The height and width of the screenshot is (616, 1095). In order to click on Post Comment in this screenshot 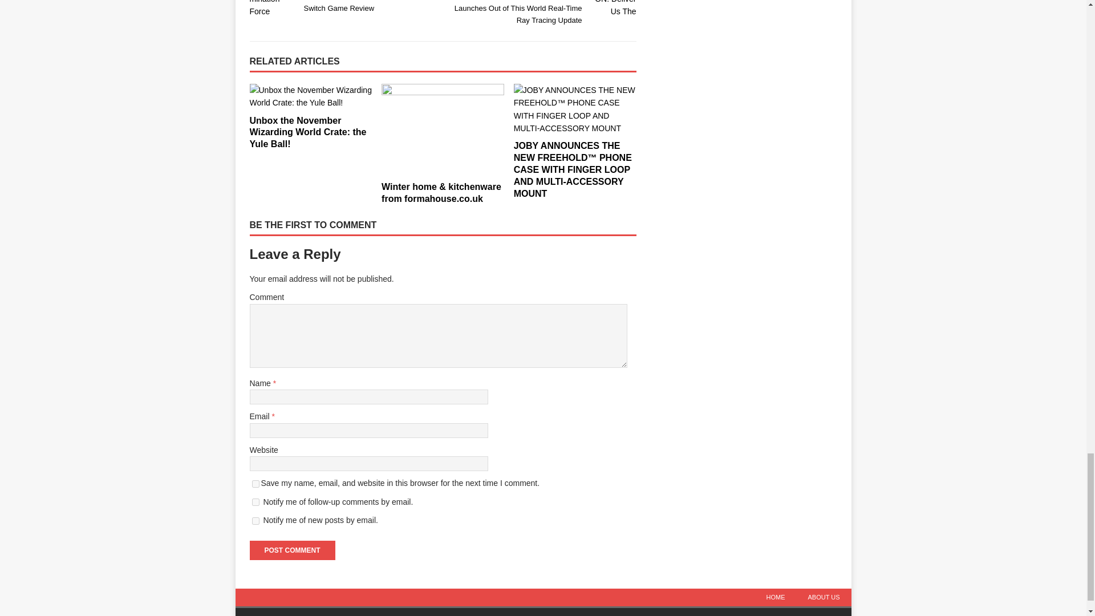, I will do `click(292, 550)`.